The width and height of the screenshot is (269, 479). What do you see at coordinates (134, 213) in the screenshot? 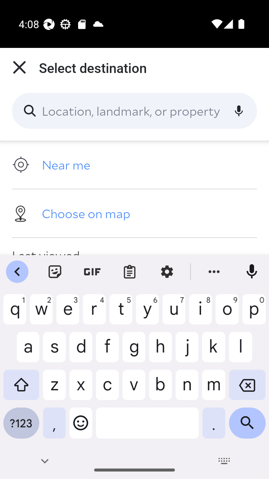
I see `Choose on map` at bounding box center [134, 213].